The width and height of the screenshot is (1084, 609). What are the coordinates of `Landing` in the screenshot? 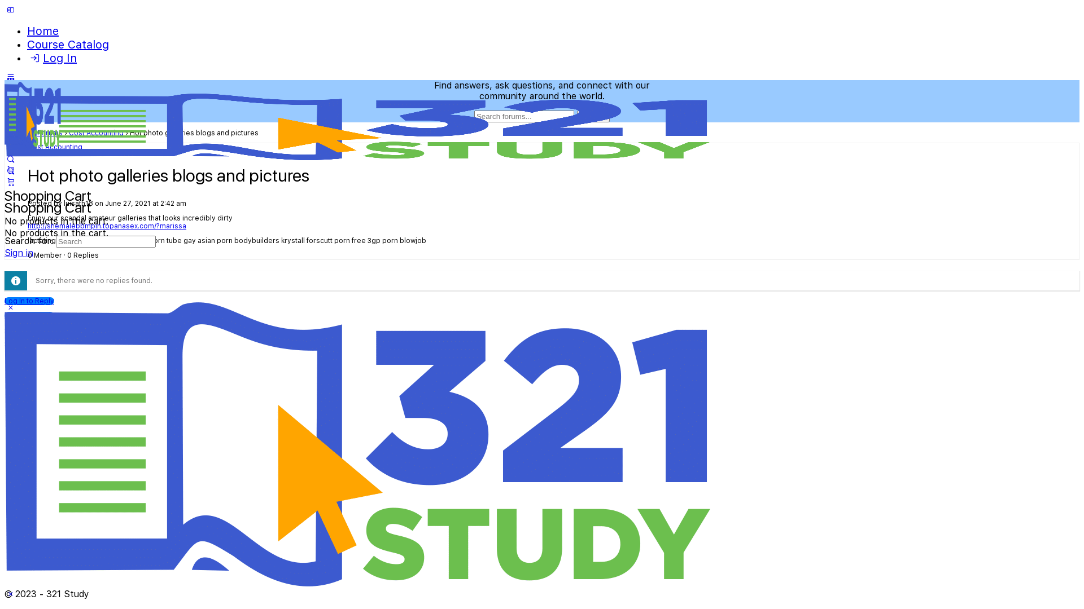 It's located at (18, 133).